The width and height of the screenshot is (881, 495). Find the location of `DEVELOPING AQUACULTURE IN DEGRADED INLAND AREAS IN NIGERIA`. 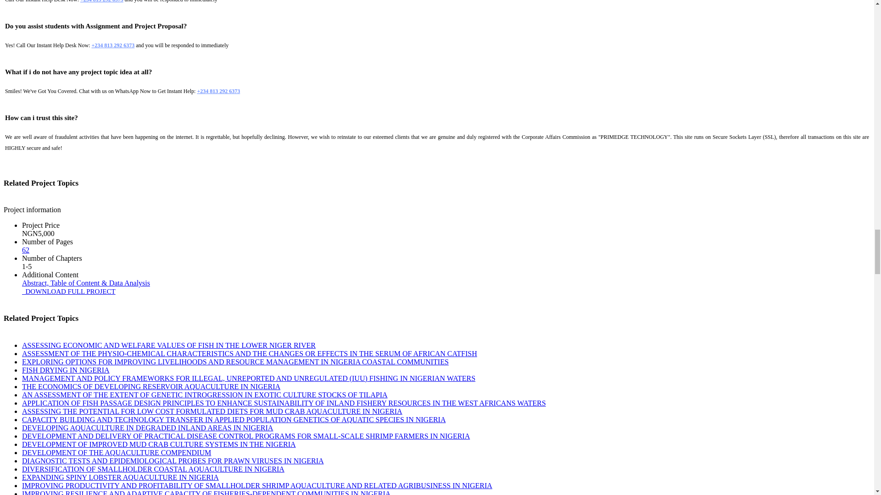

DEVELOPING AQUACULTURE IN DEGRADED INLAND AREAS IN NIGERIA is located at coordinates (148, 427).